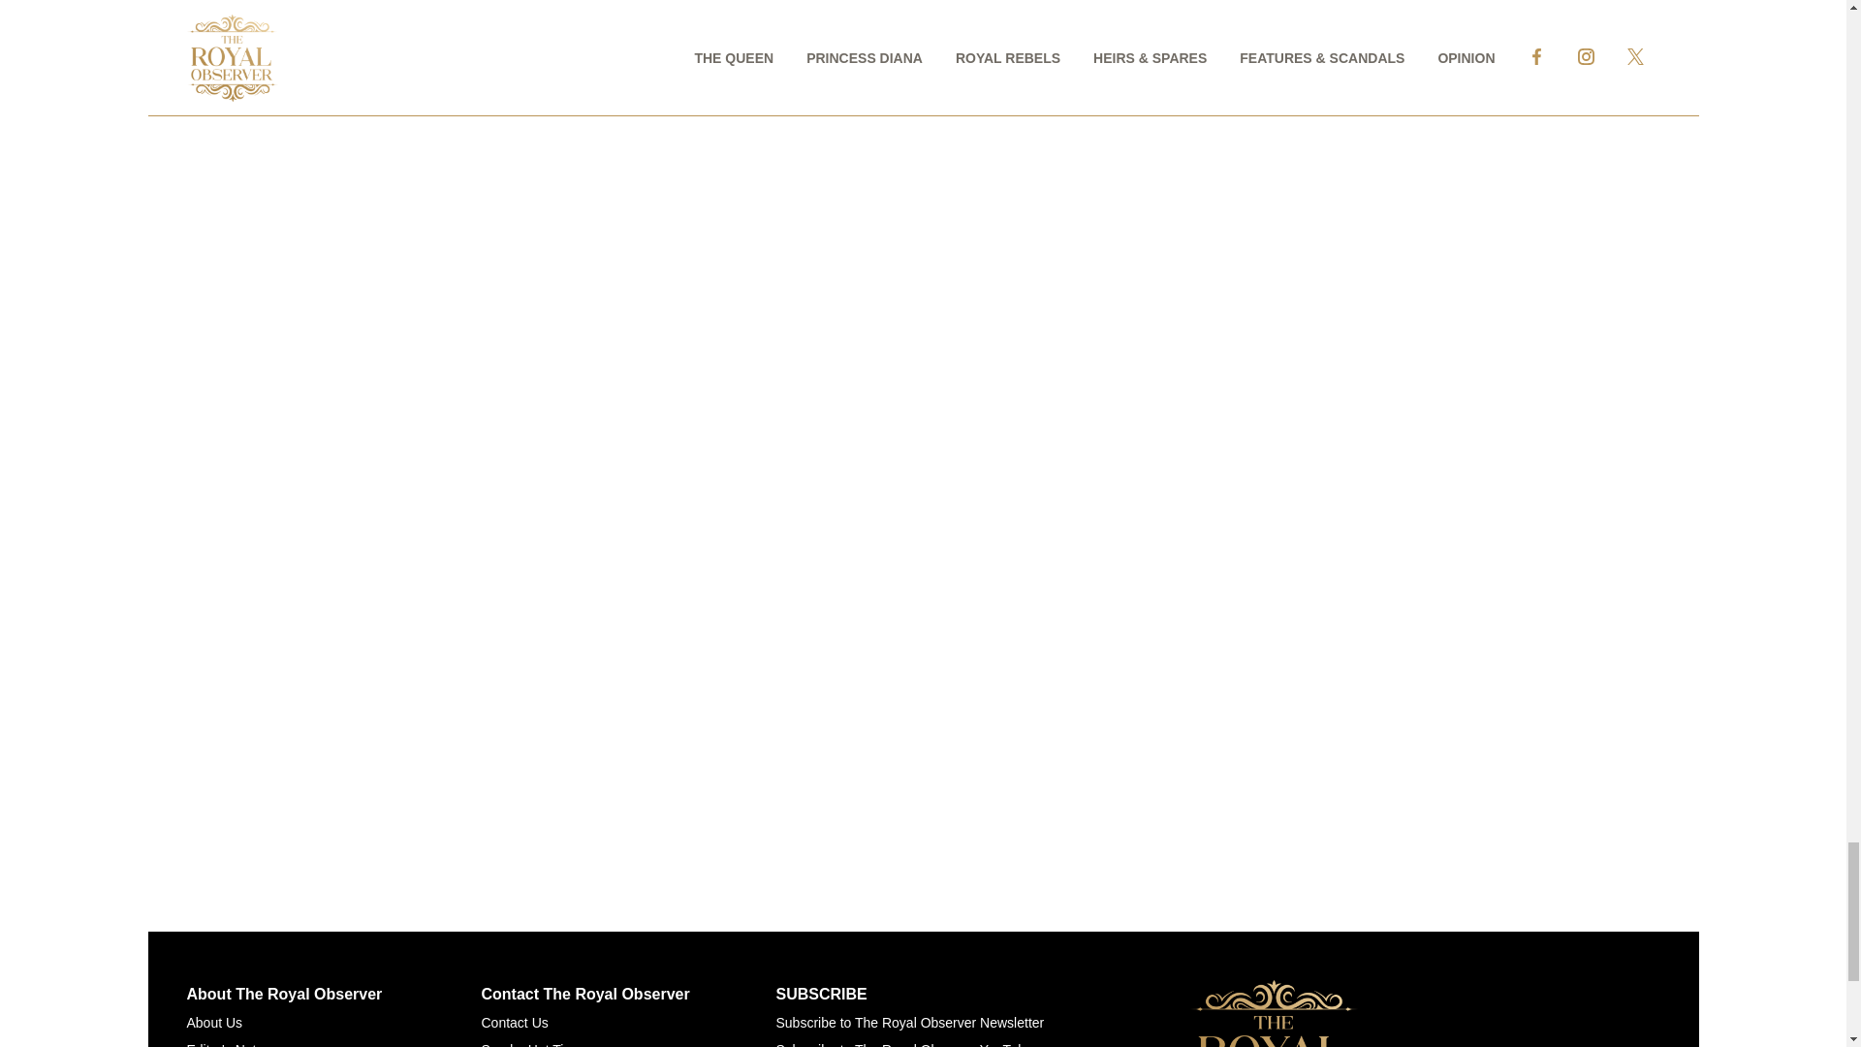 The image size is (1861, 1047). What do you see at coordinates (213, 1022) in the screenshot?
I see `About Us` at bounding box center [213, 1022].